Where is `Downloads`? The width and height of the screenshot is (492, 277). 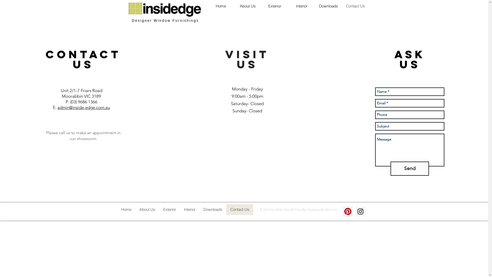 Downloads is located at coordinates (213, 210).